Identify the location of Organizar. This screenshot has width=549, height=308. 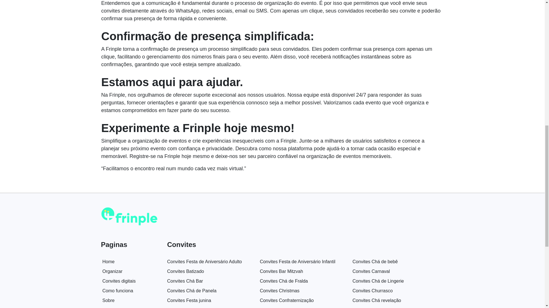
(112, 271).